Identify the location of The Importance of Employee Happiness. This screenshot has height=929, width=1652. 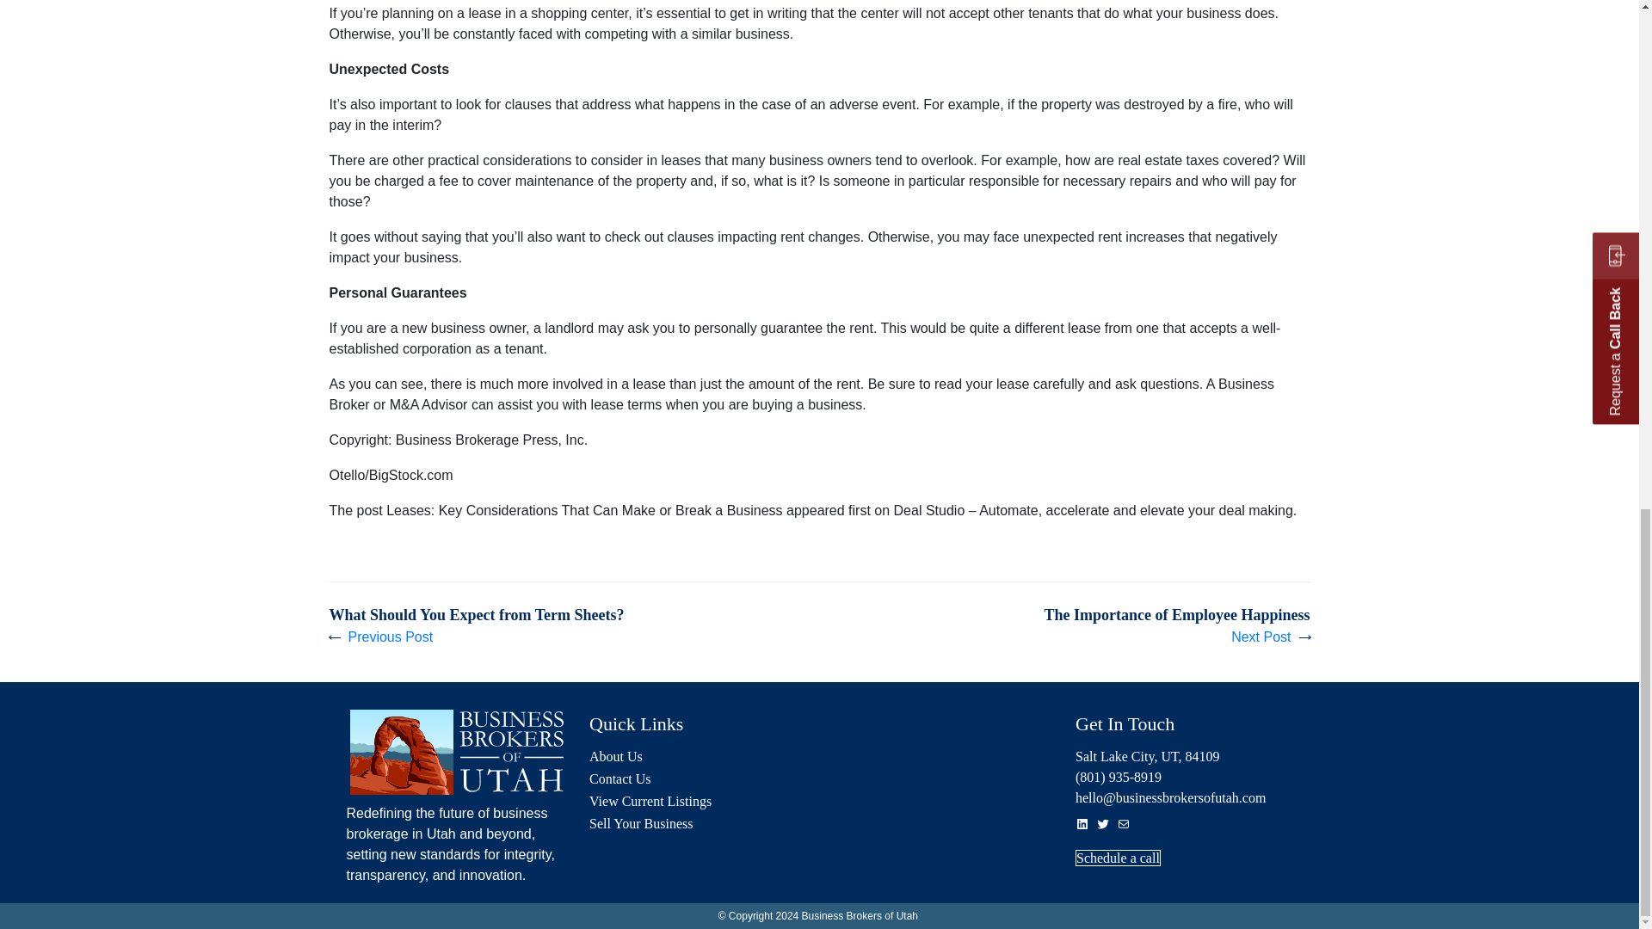
(1177, 626).